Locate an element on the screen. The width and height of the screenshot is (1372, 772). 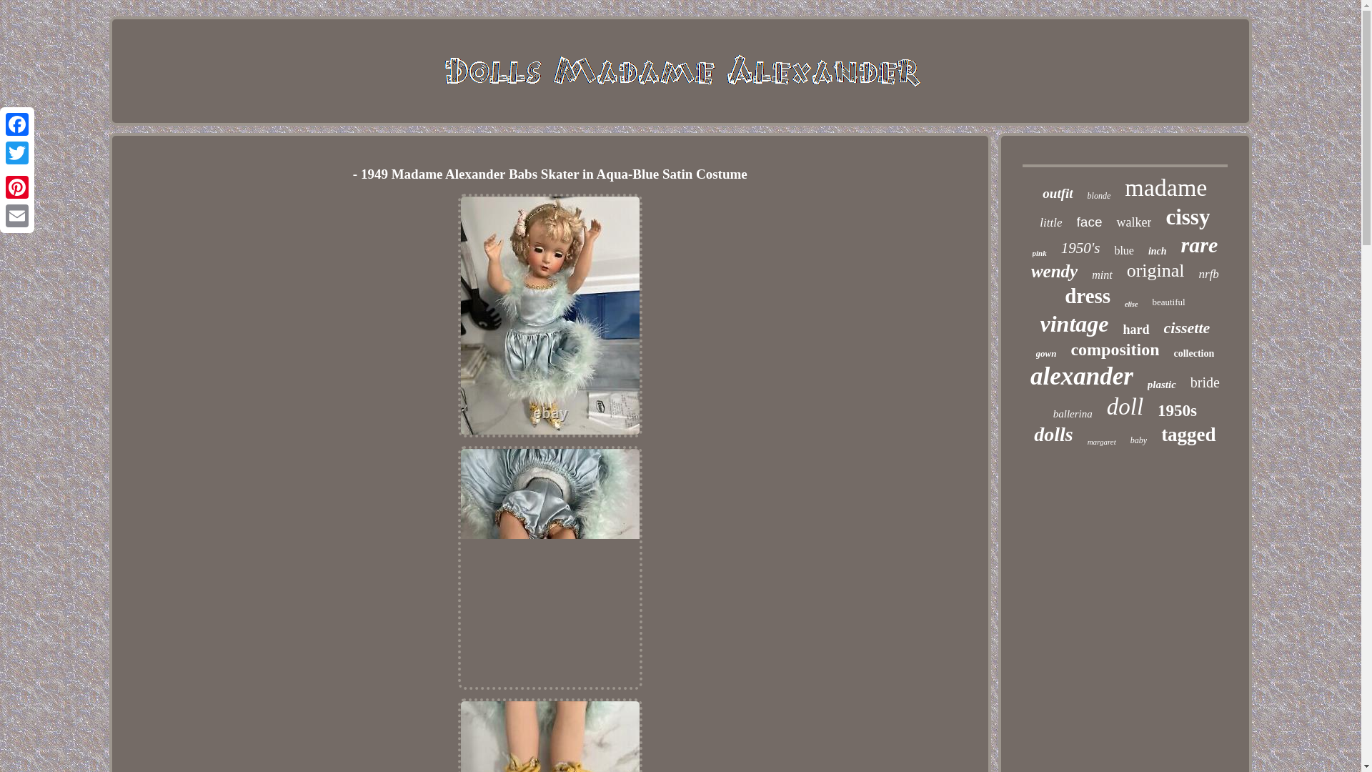
original is located at coordinates (1155, 270).